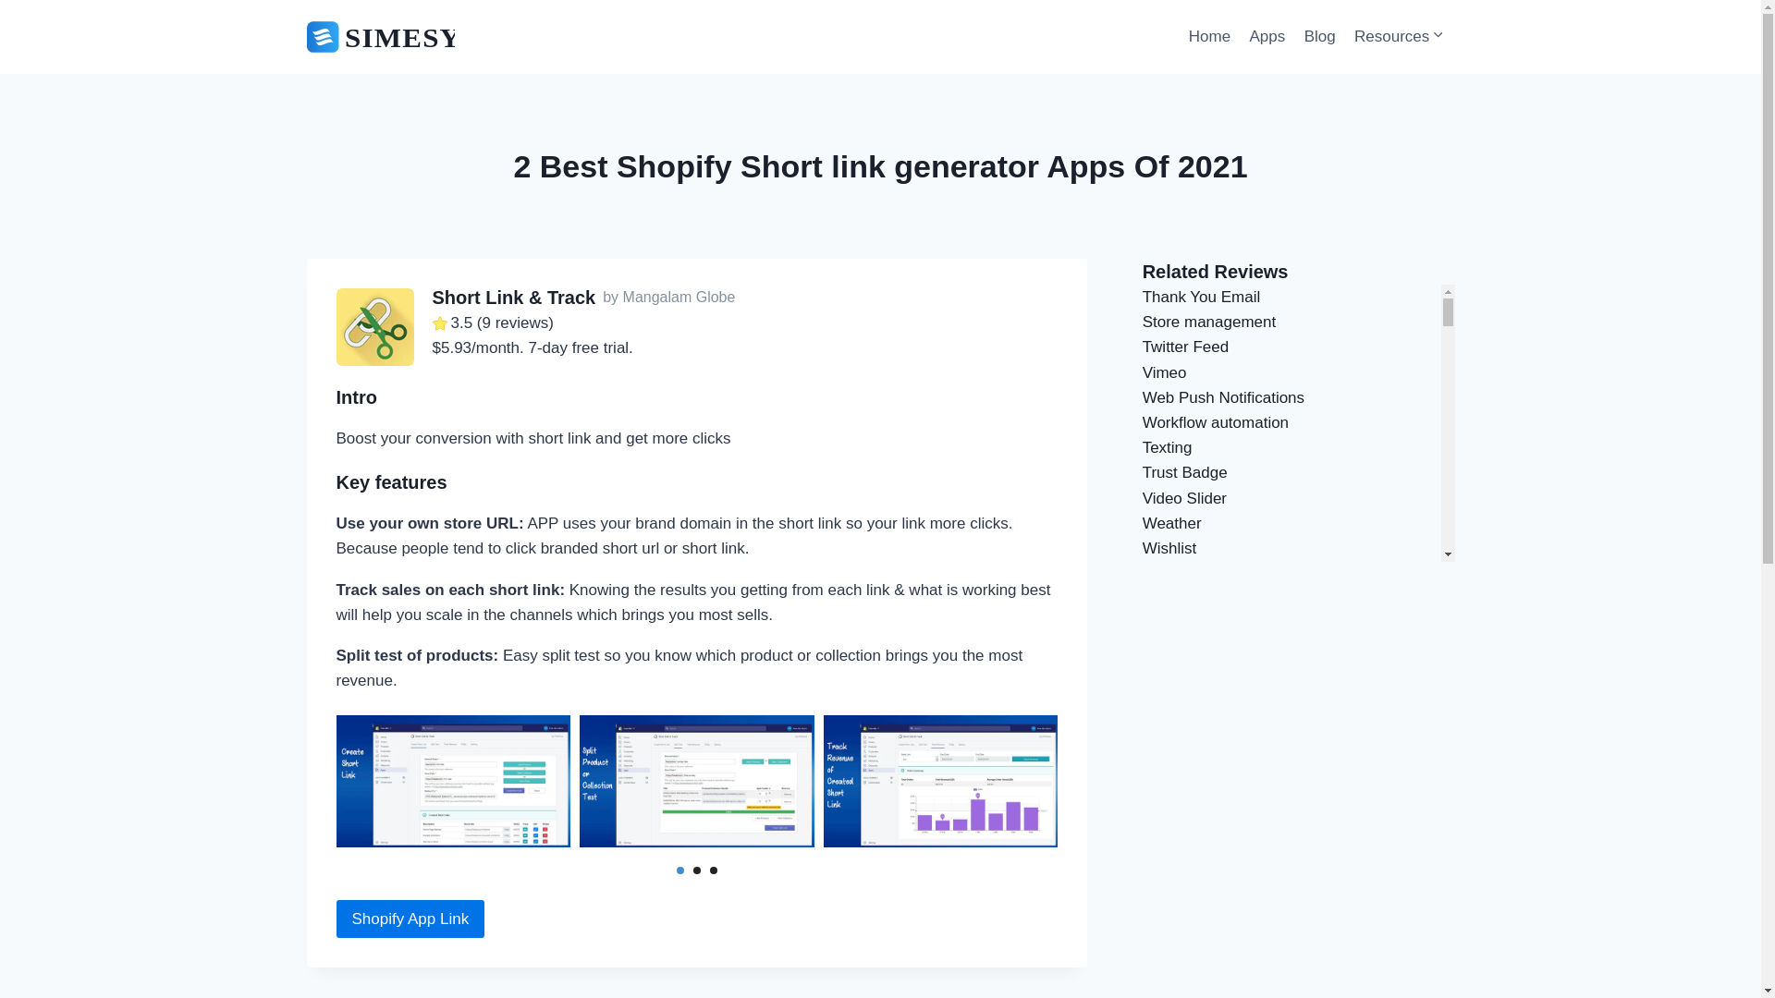  I want to click on Trust Badge, so click(1185, 472).